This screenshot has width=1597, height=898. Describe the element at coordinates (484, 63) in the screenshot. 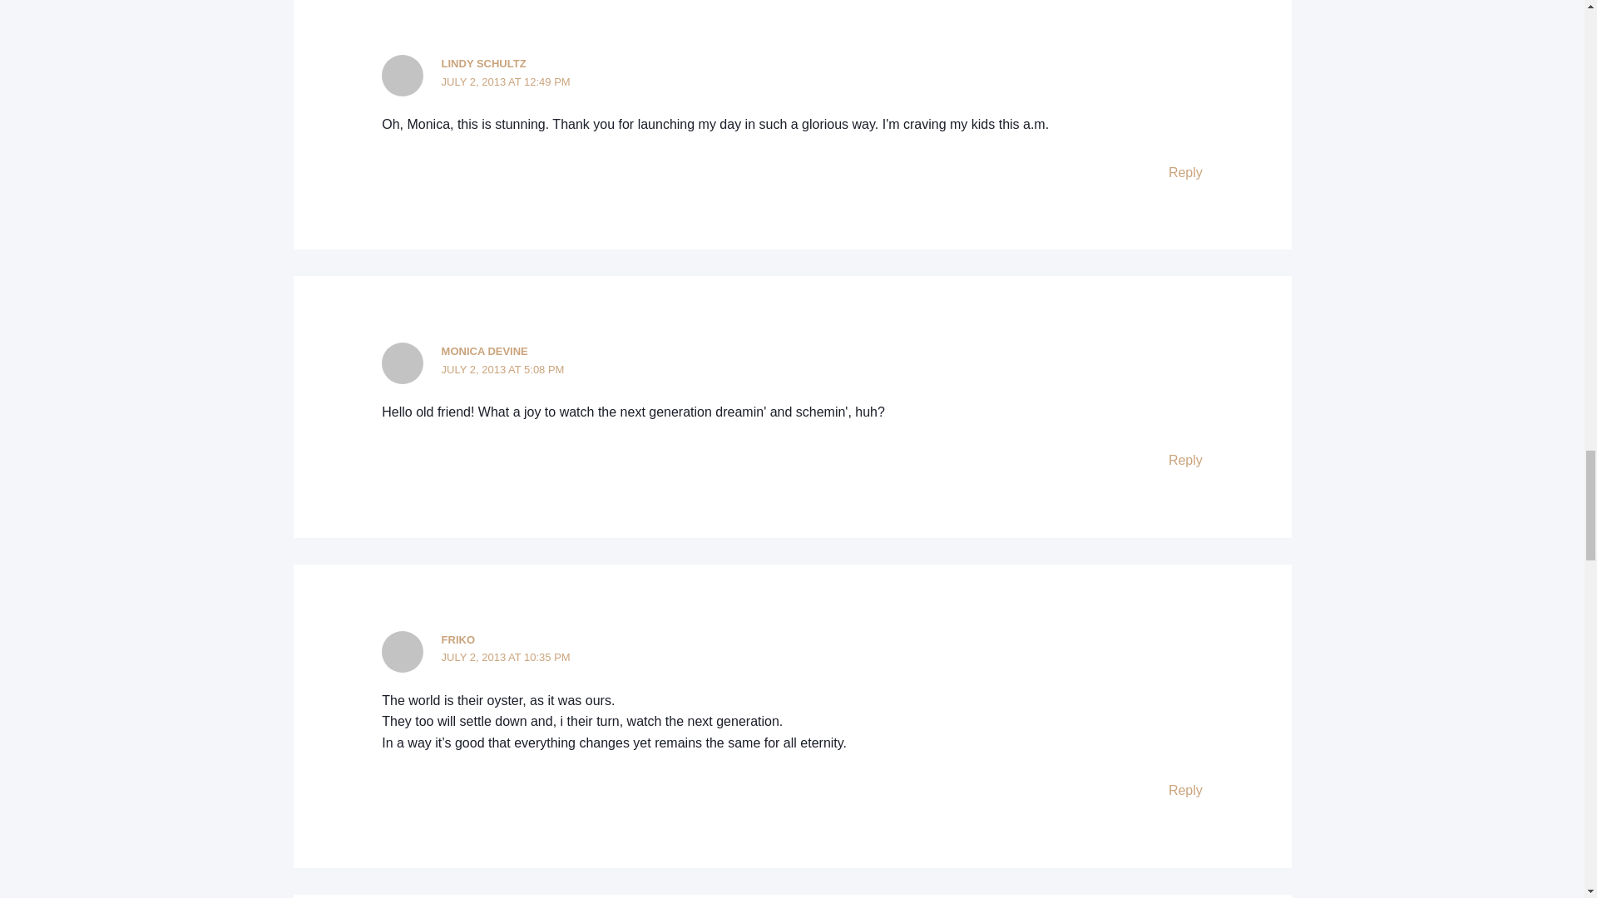

I see `LINDY SCHULTZ` at that location.